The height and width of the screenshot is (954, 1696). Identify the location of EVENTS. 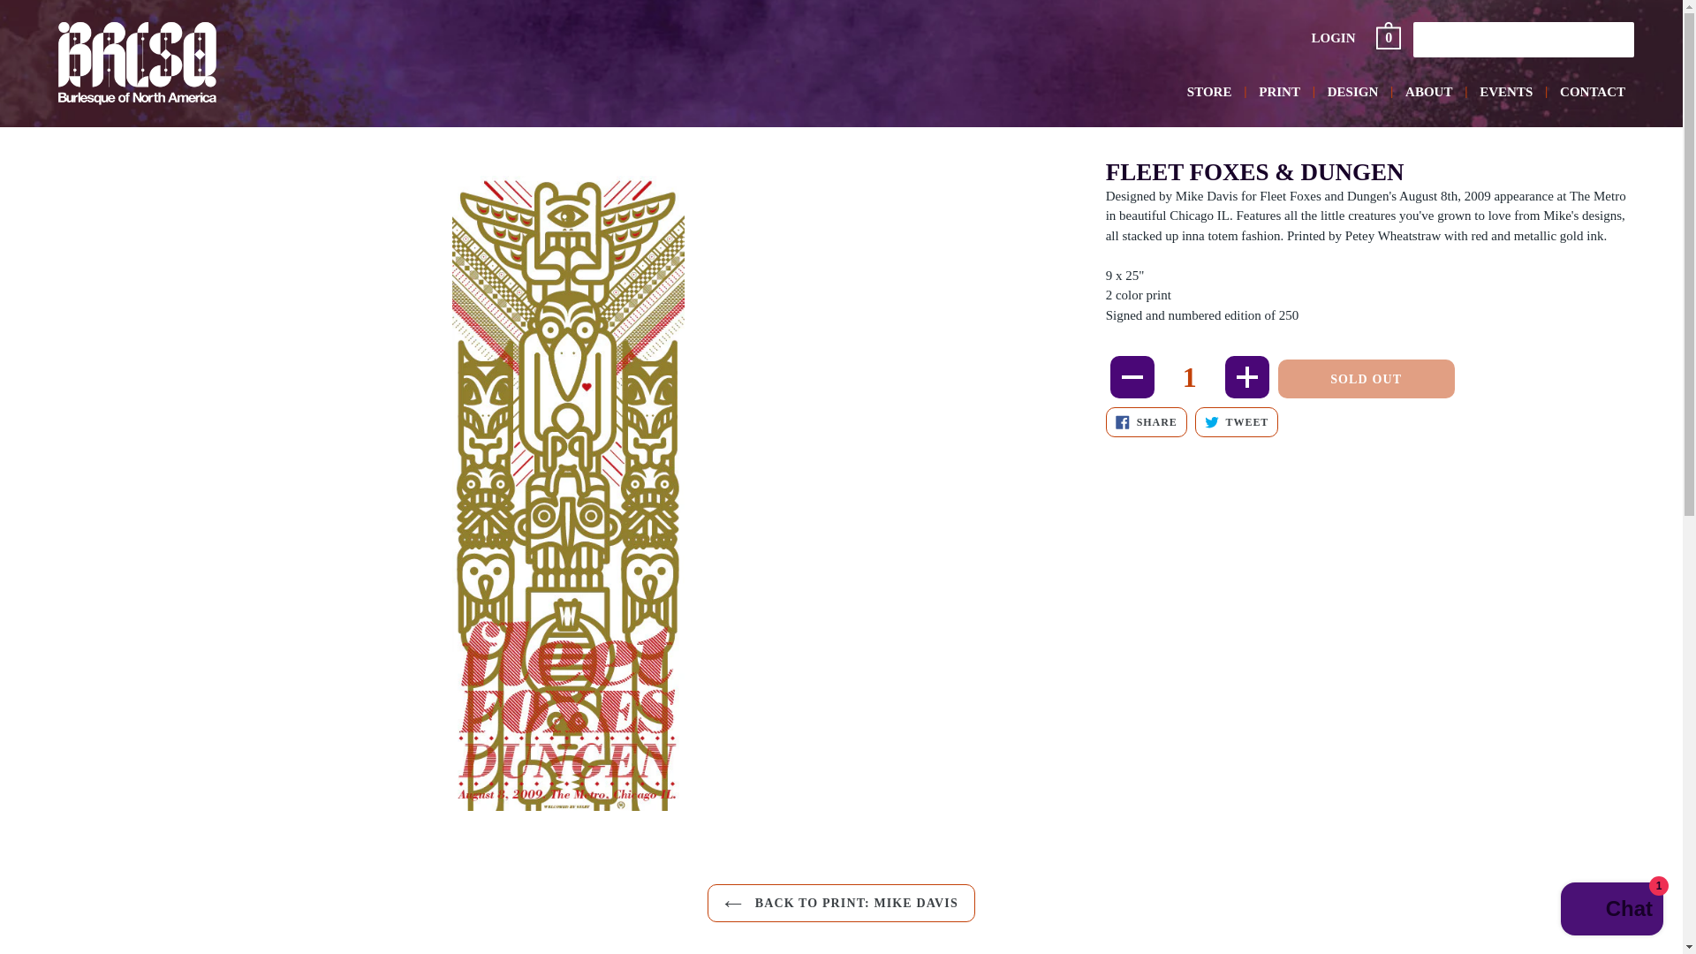
(1334, 38).